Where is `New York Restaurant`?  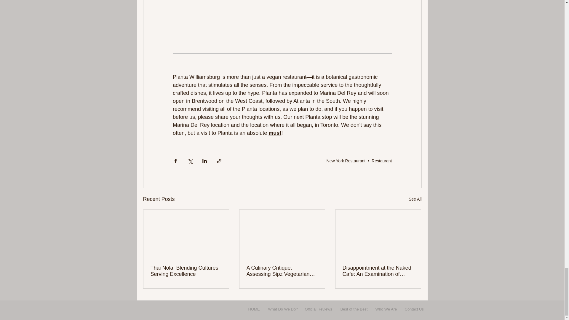 New York Restaurant is located at coordinates (346, 161).